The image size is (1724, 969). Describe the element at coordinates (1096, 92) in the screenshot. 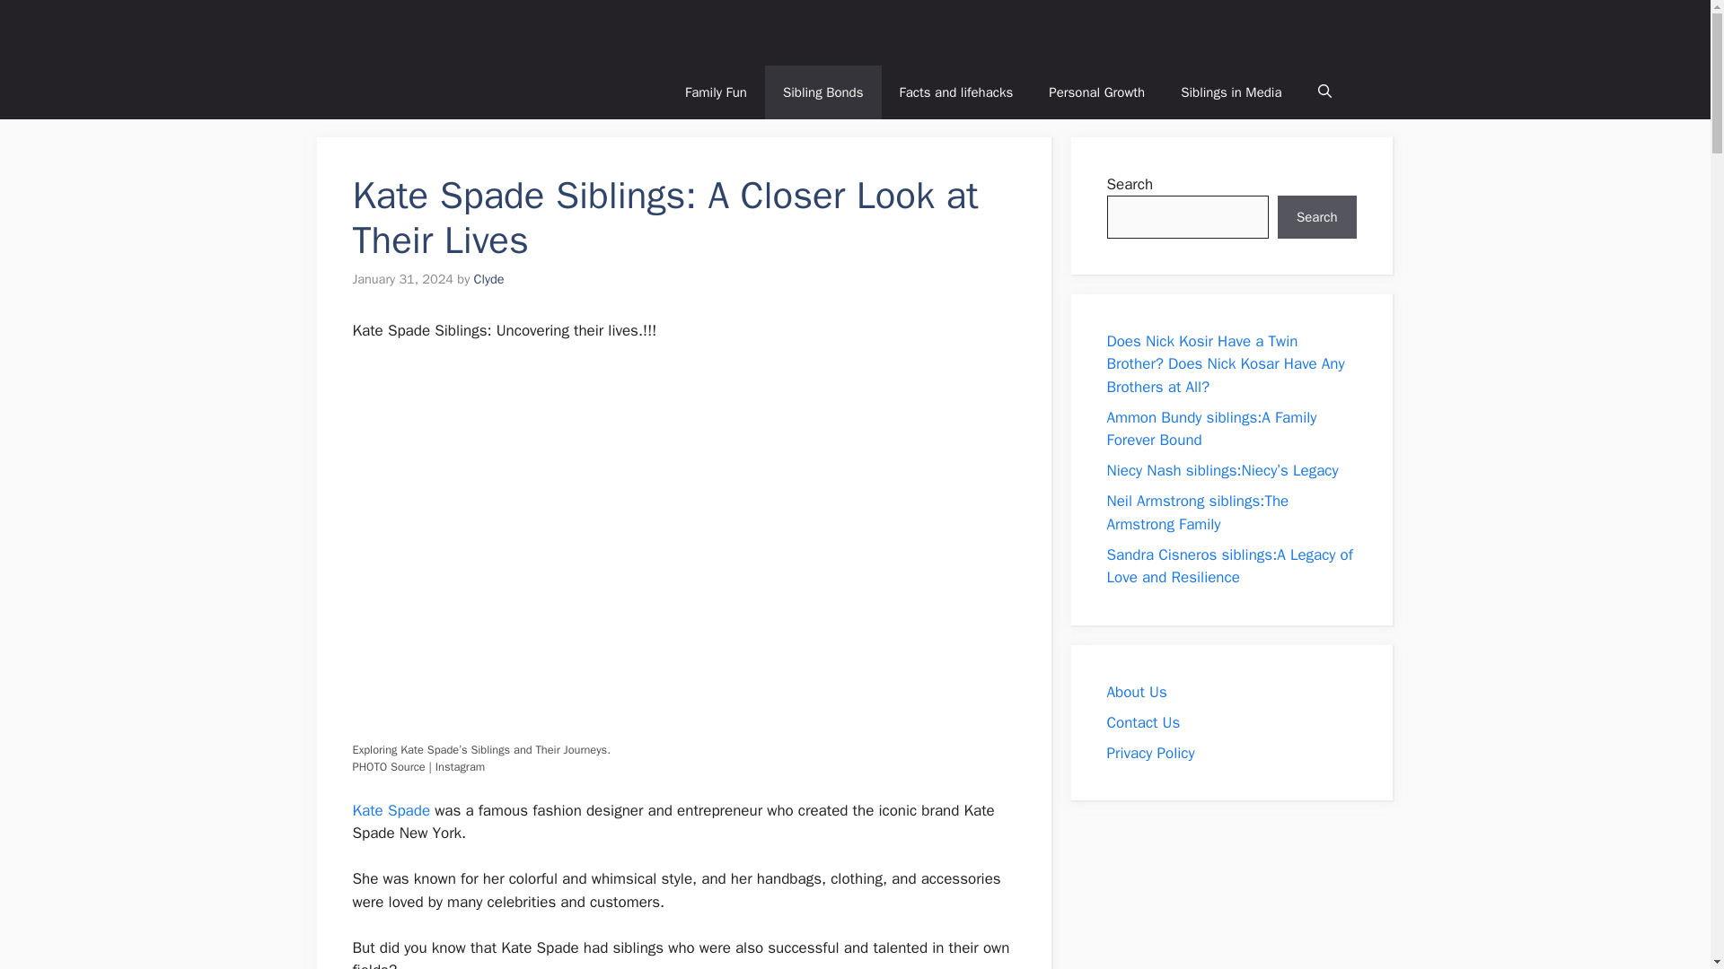

I see `Personal Growth` at that location.